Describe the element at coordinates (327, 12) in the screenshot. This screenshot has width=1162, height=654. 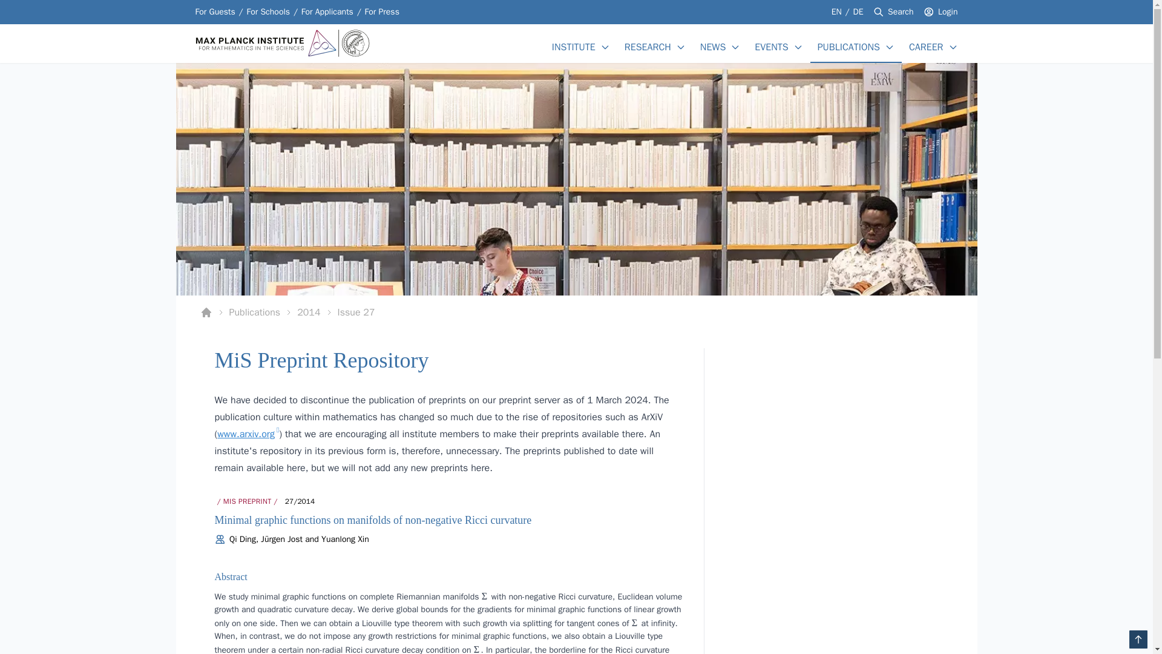
I see `For Guests` at that location.